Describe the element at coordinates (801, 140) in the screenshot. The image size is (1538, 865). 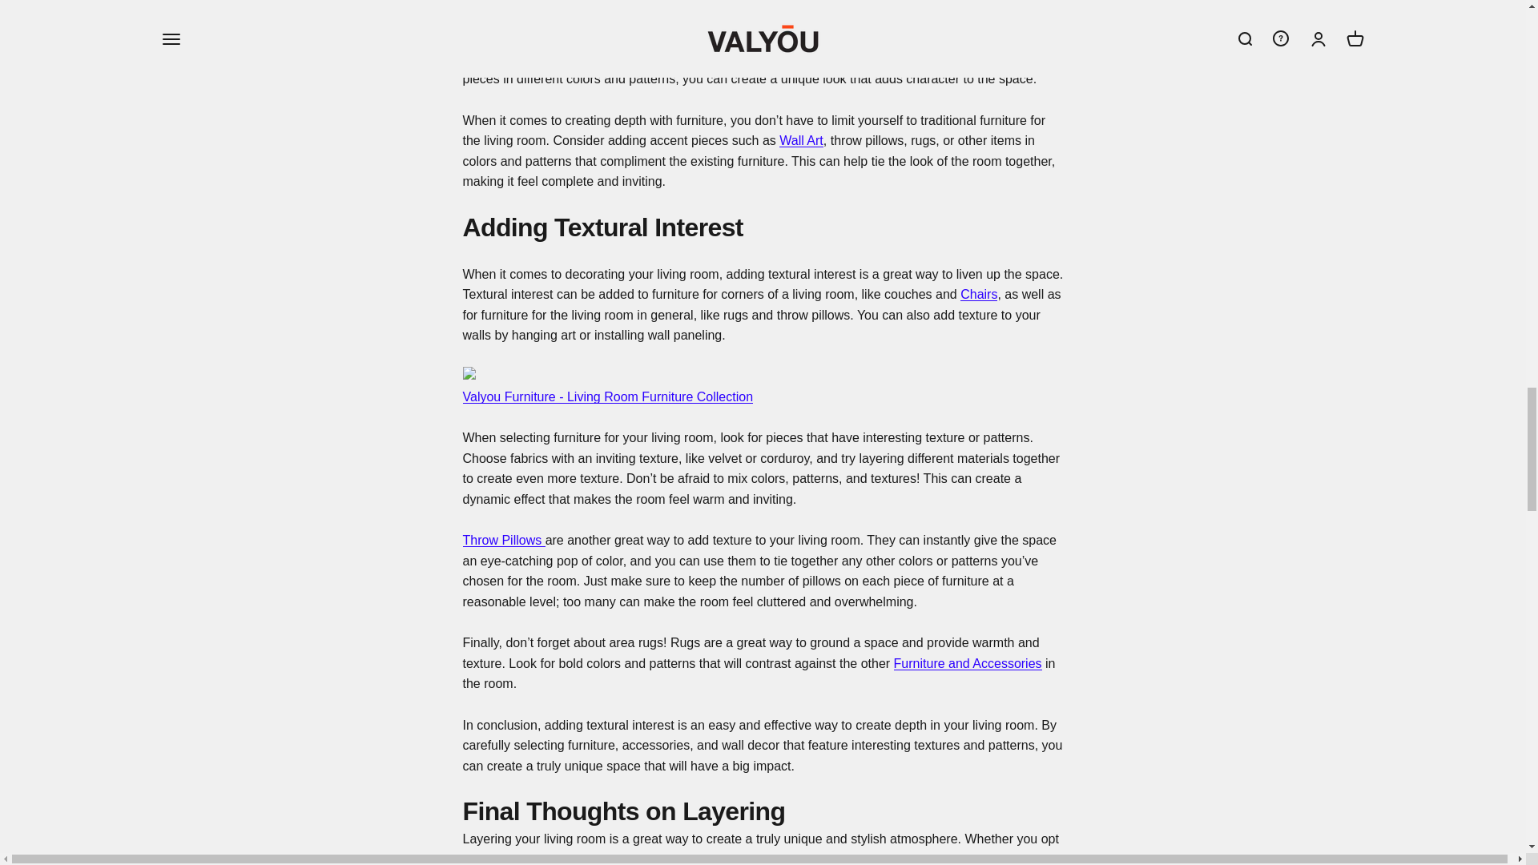
I see `Bedroom furniture` at that location.